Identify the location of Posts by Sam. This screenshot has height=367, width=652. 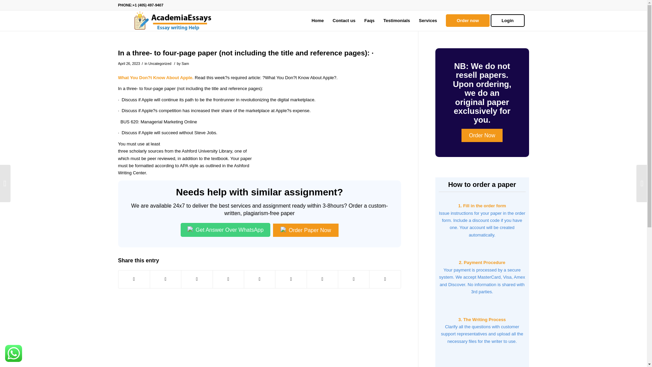
(185, 64).